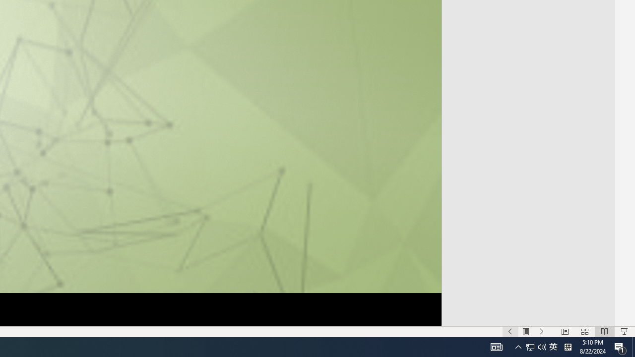  I want to click on Menu On, so click(526, 331).